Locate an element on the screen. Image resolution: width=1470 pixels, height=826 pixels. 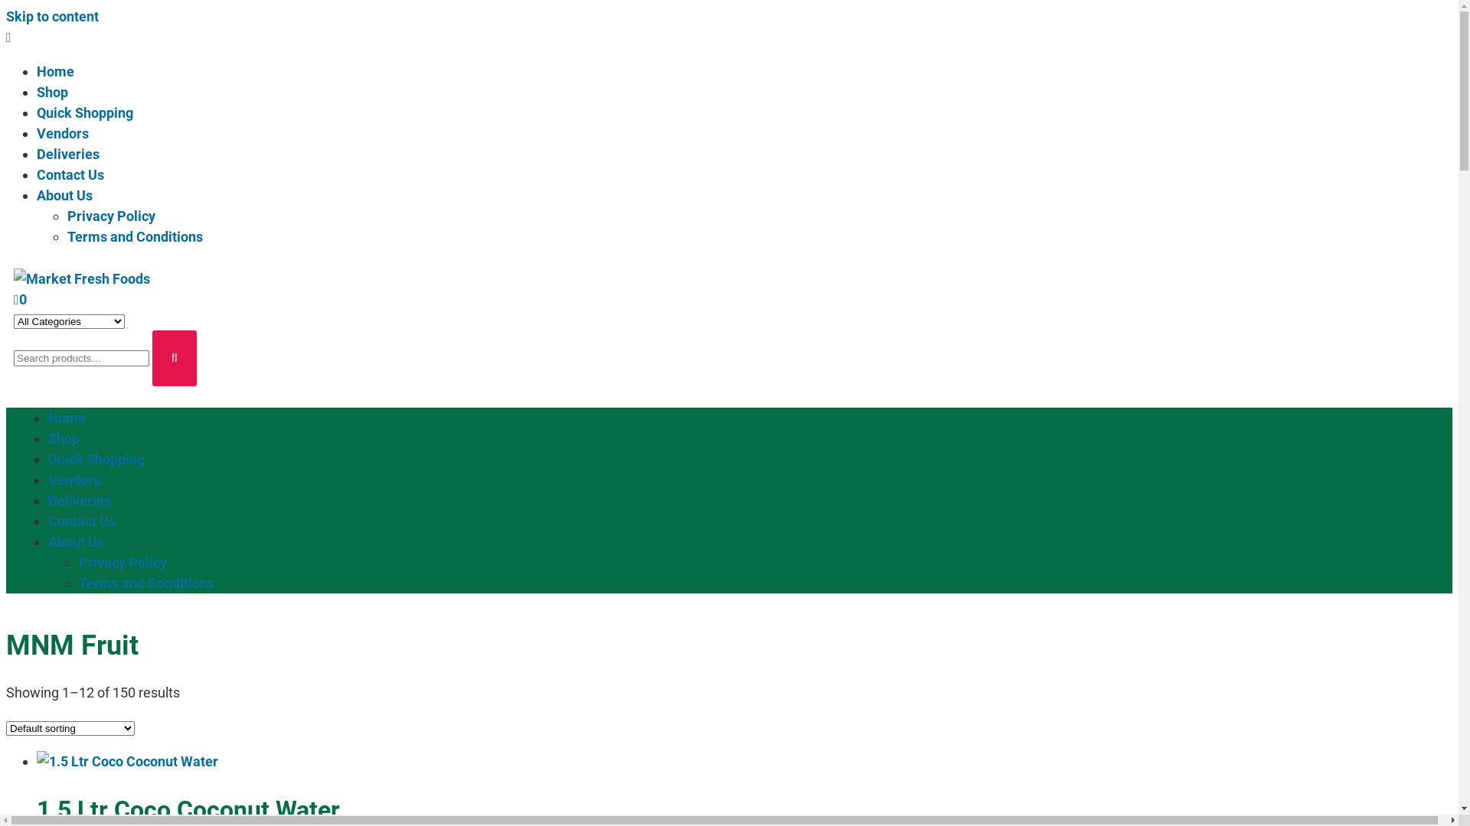
About Us is located at coordinates (77, 541).